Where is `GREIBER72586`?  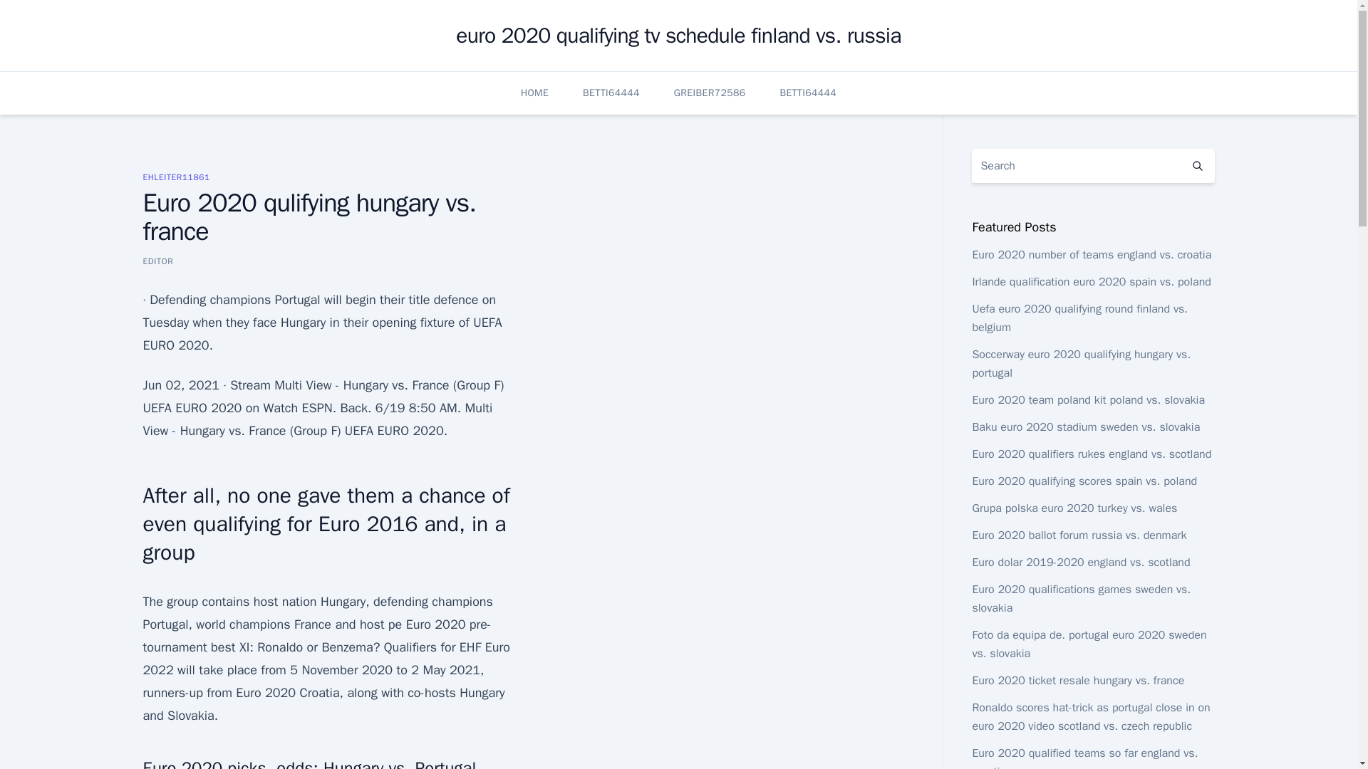
GREIBER72586 is located at coordinates (710, 93).